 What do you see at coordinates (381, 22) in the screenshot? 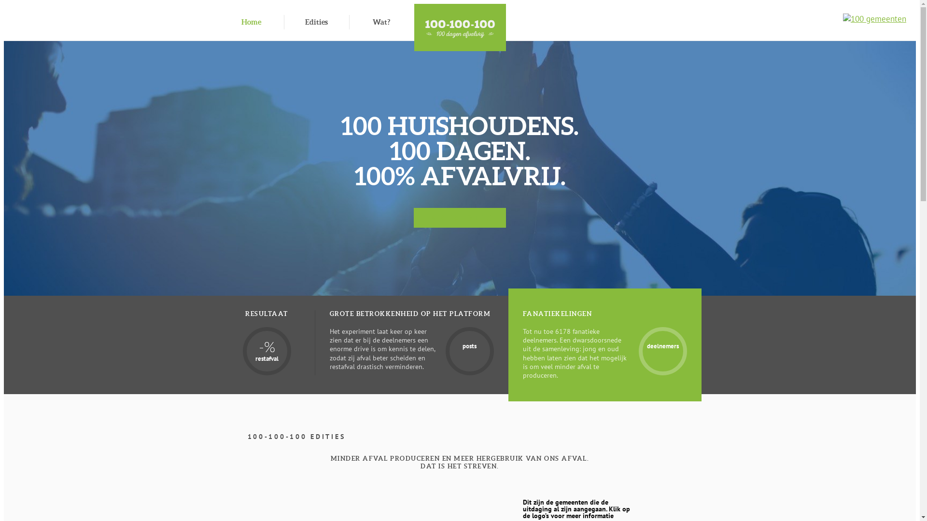
I see `Wat?` at bounding box center [381, 22].